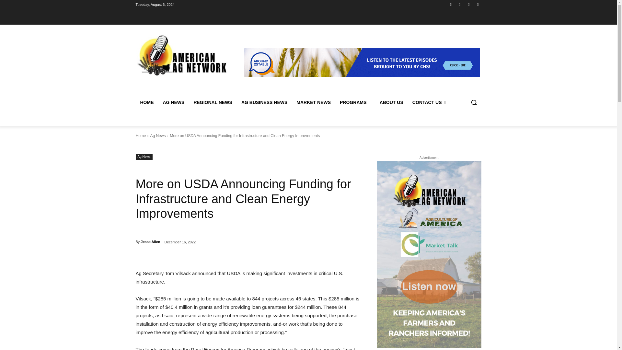 The image size is (622, 350). What do you see at coordinates (264, 102) in the screenshot?
I see `AG BUSINESS NEWS` at bounding box center [264, 102].